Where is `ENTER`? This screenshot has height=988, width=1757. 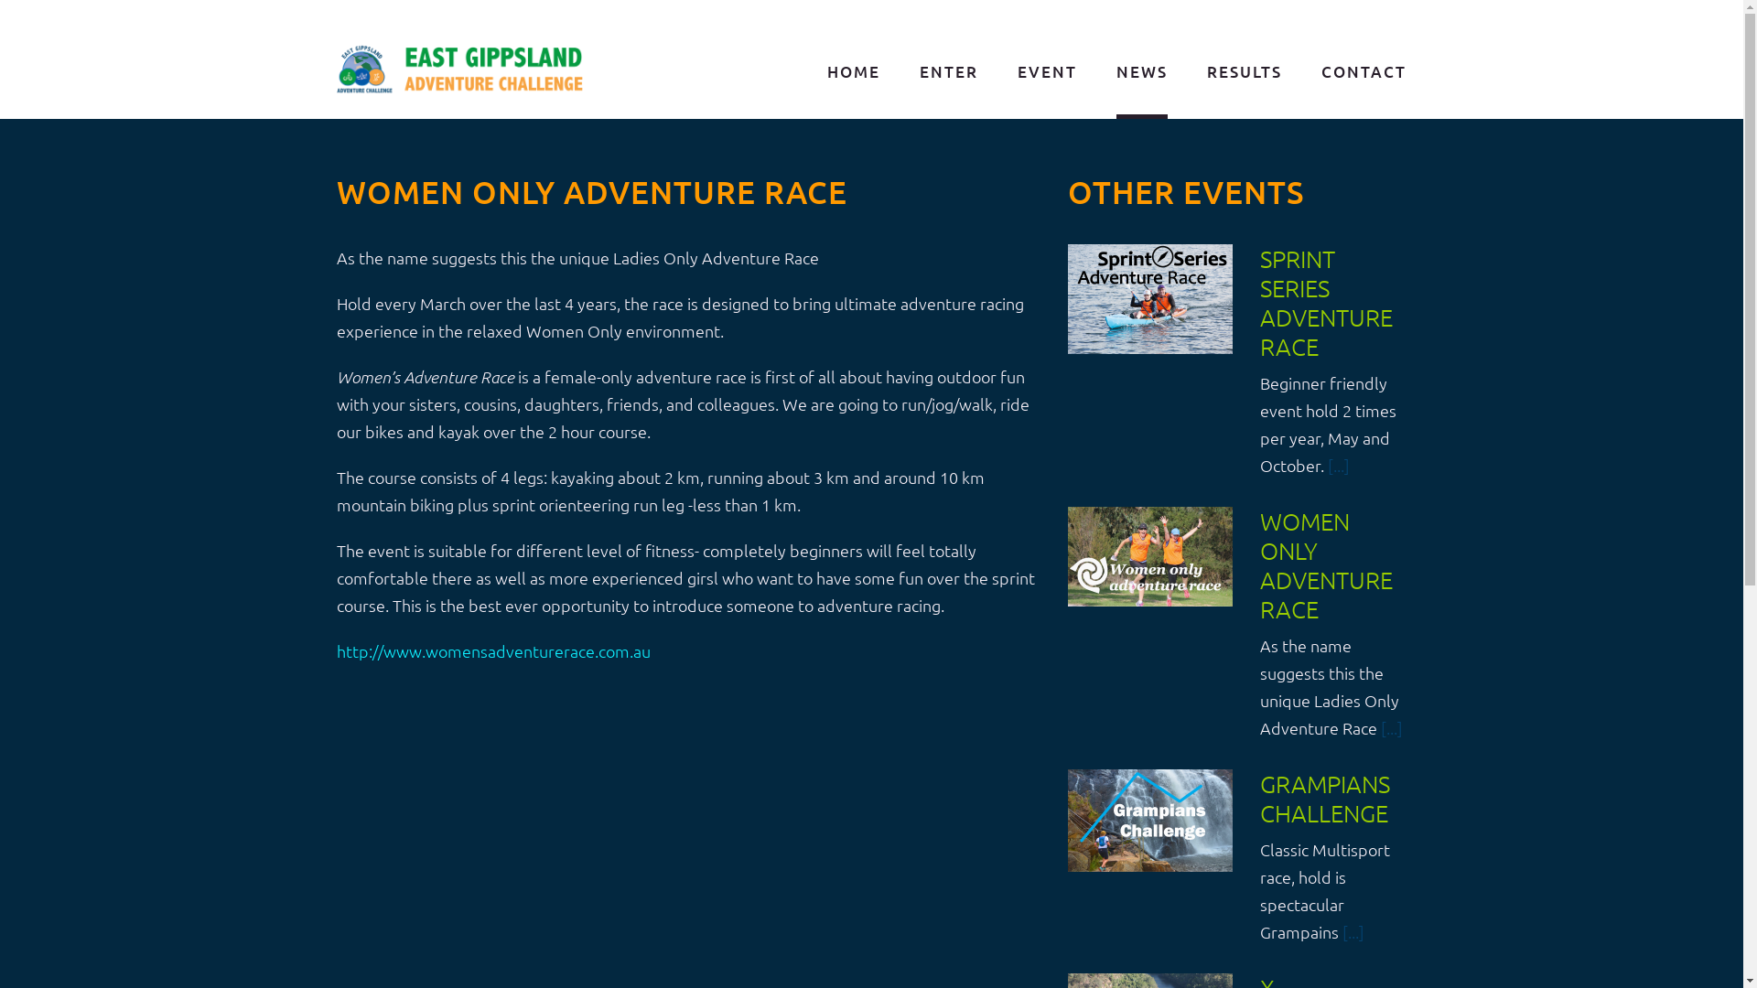
ENTER is located at coordinates (949, 73).